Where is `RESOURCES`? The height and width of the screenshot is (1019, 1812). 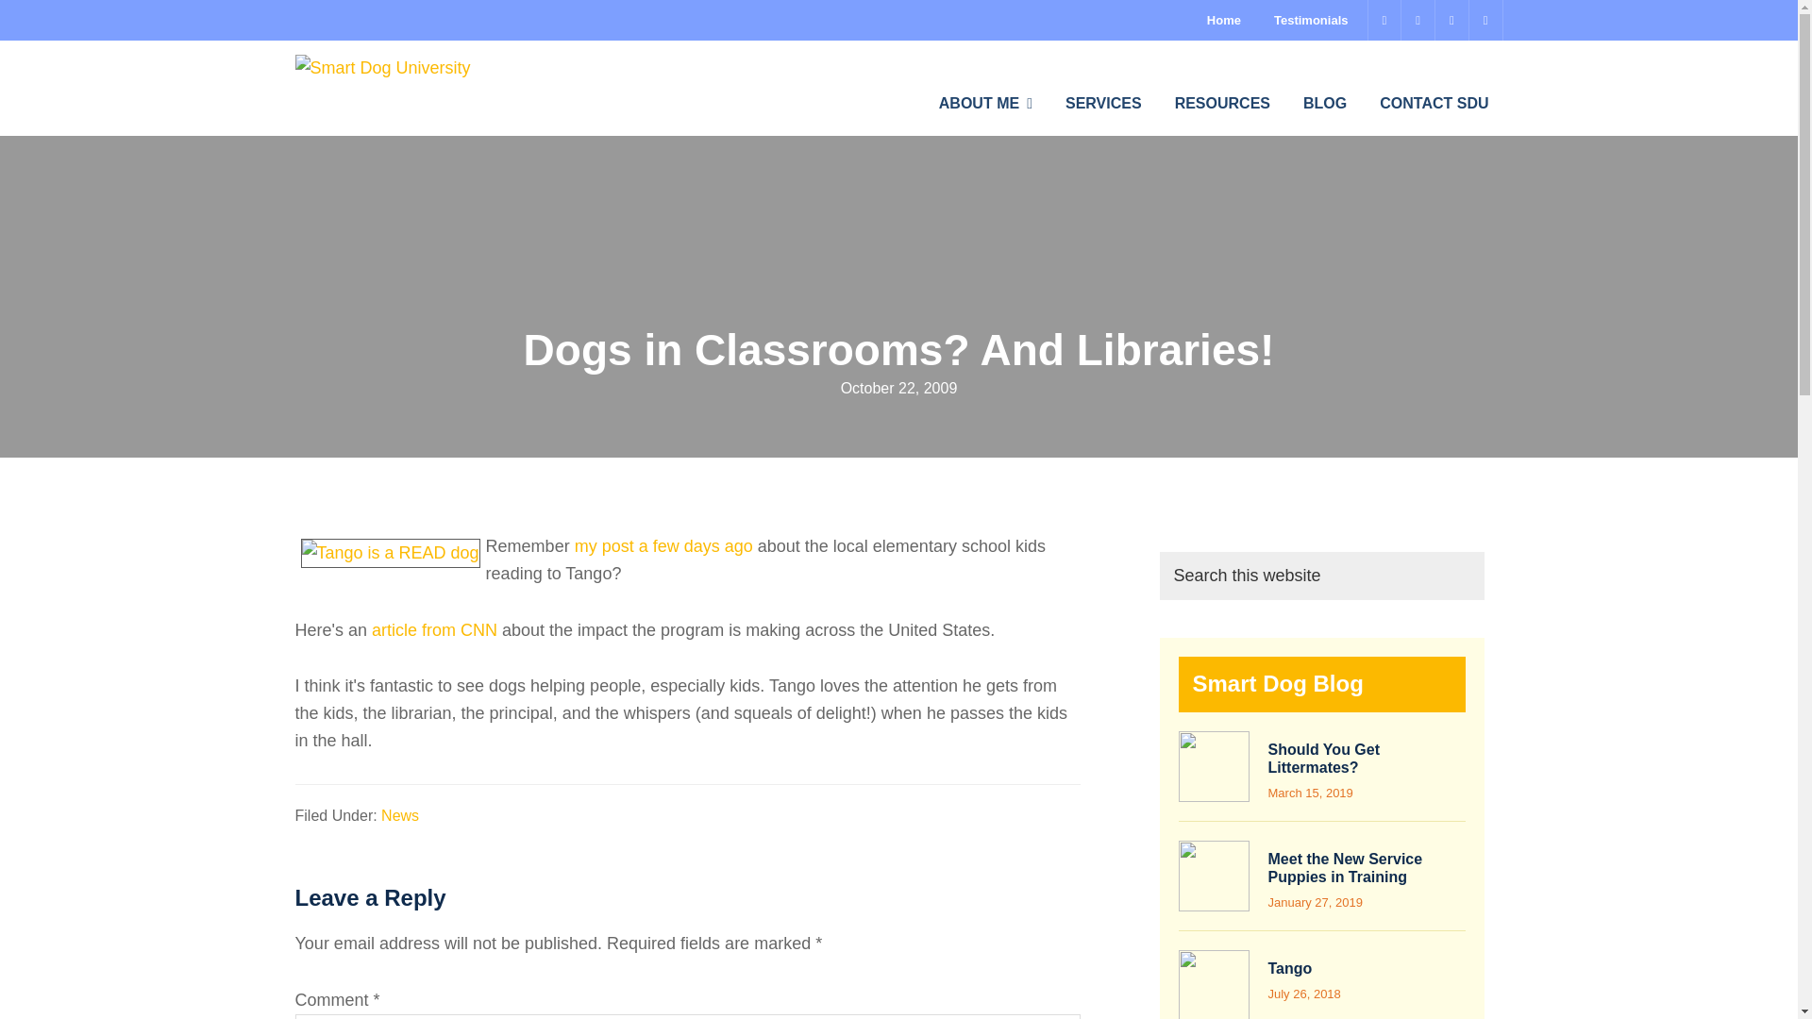
RESOURCES is located at coordinates (1223, 103).